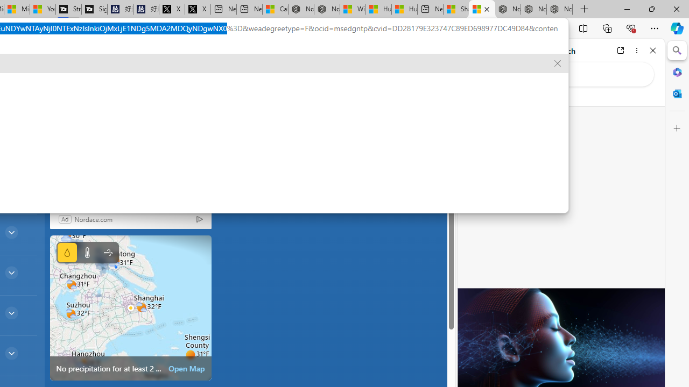 The height and width of the screenshot is (387, 689). What do you see at coordinates (187, 369) in the screenshot?
I see `Open Map` at bounding box center [187, 369].